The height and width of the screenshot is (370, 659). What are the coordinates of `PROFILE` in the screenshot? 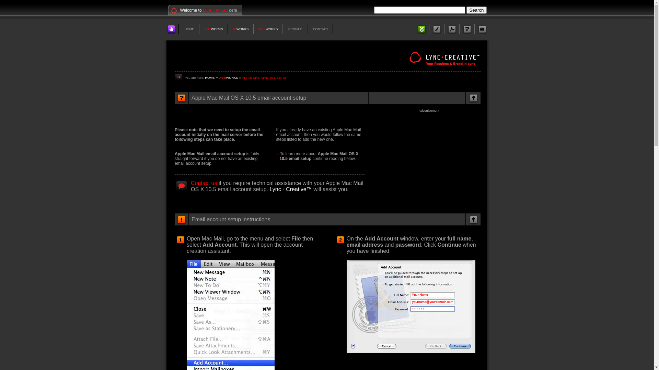 It's located at (295, 29).